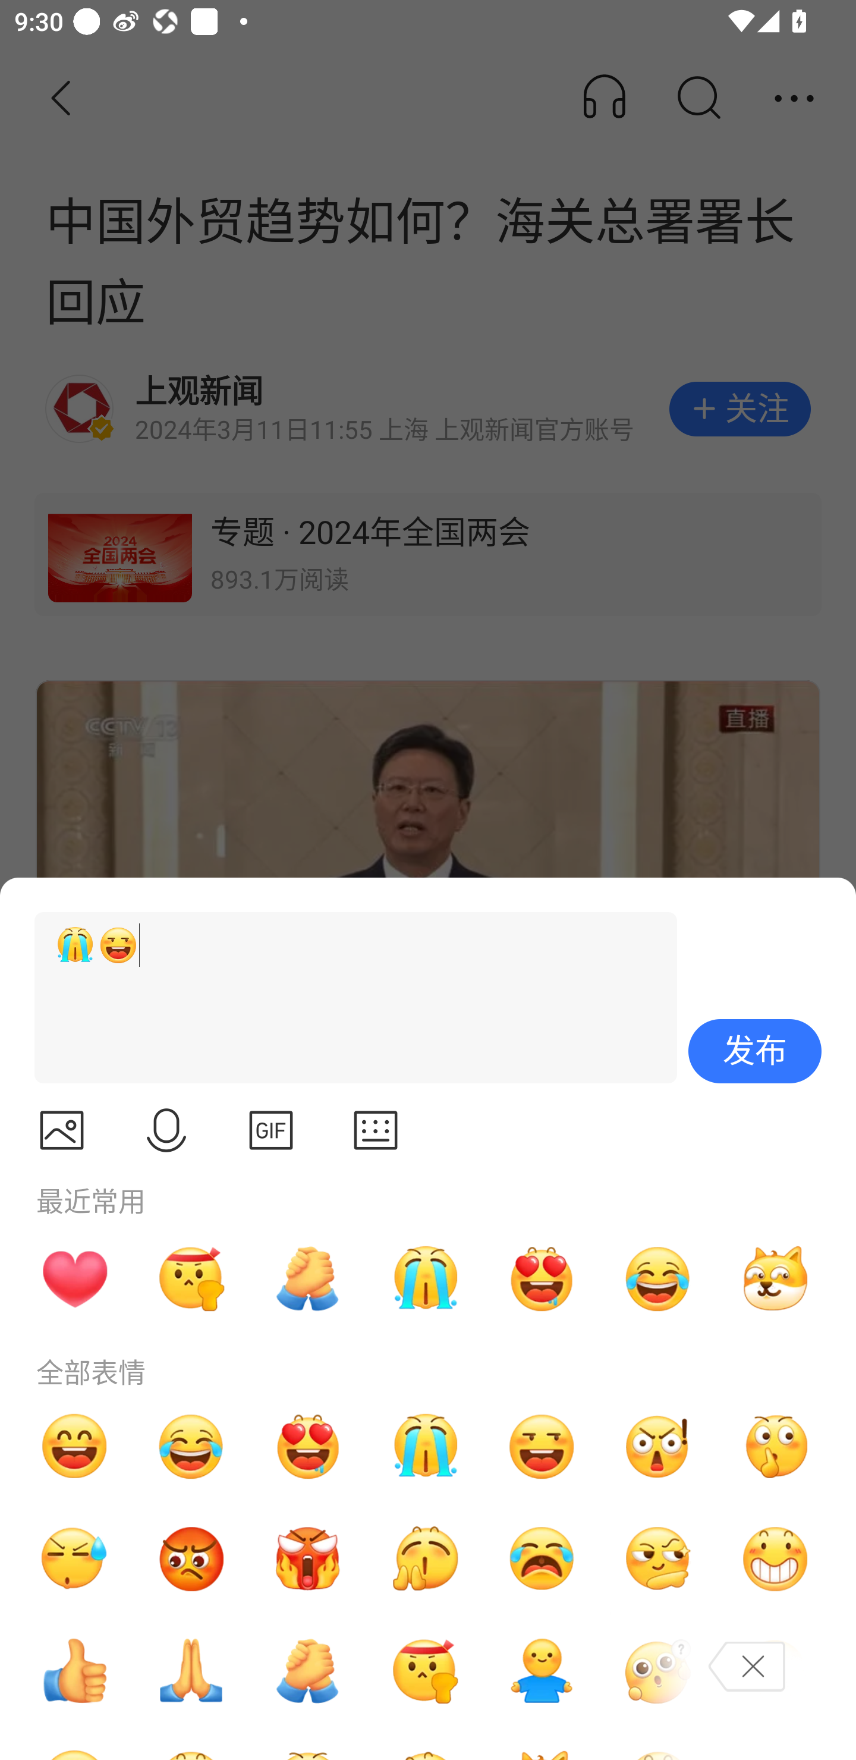 This screenshot has height=1760, width=856. What do you see at coordinates (542, 1446) in the screenshot?
I see `嘿嘿` at bounding box center [542, 1446].